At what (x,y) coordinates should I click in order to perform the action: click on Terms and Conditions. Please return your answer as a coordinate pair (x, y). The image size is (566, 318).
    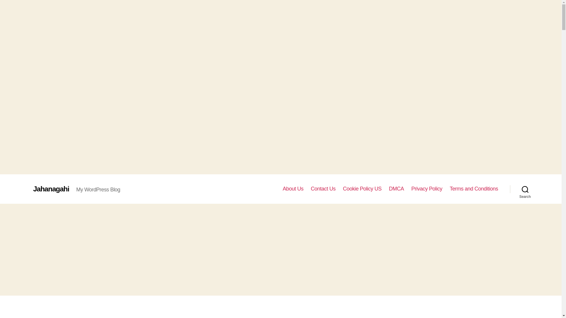
    Looking at the image, I should click on (473, 189).